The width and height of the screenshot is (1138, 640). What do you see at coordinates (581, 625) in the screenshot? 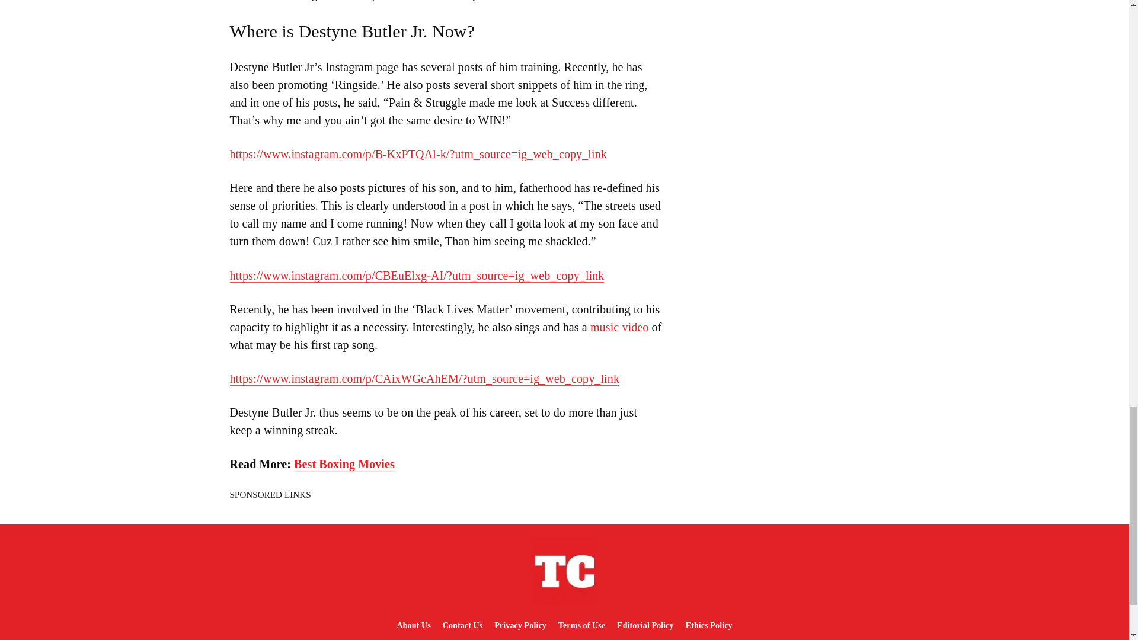
I see `Terms of Use` at bounding box center [581, 625].